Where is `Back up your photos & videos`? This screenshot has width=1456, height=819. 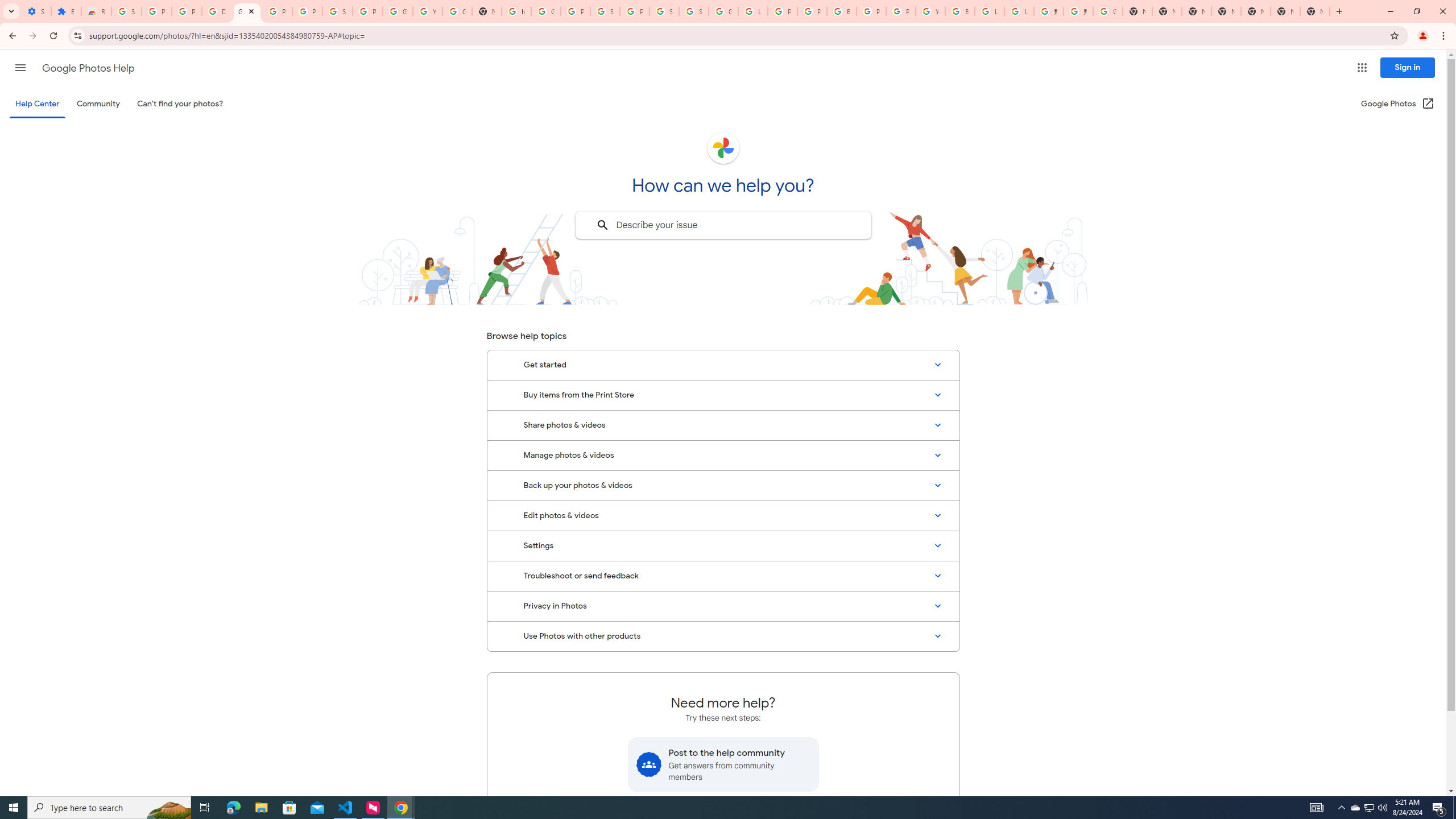
Back up your photos & videos is located at coordinates (723, 485).